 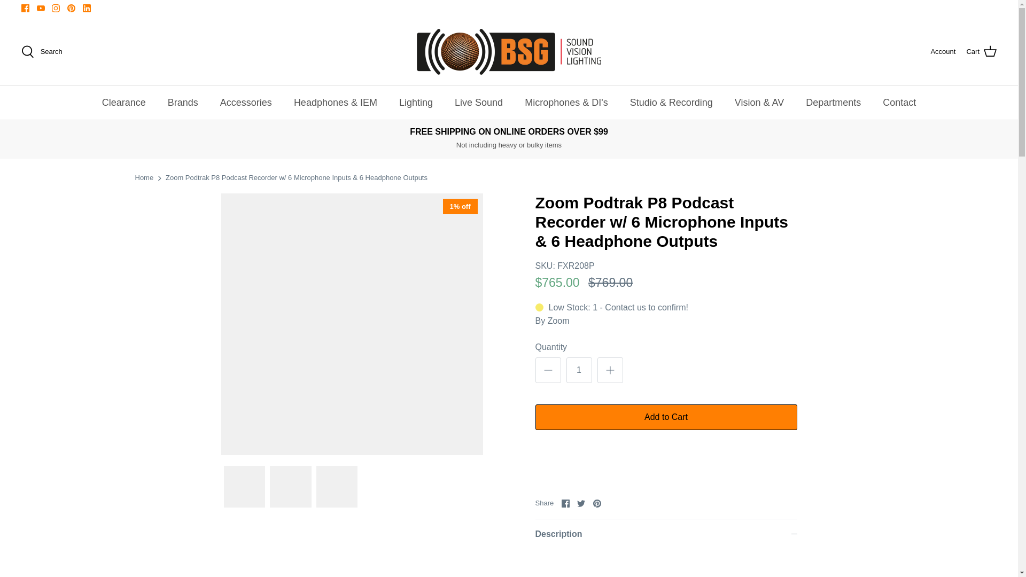 I want to click on Minus, so click(x=548, y=370).